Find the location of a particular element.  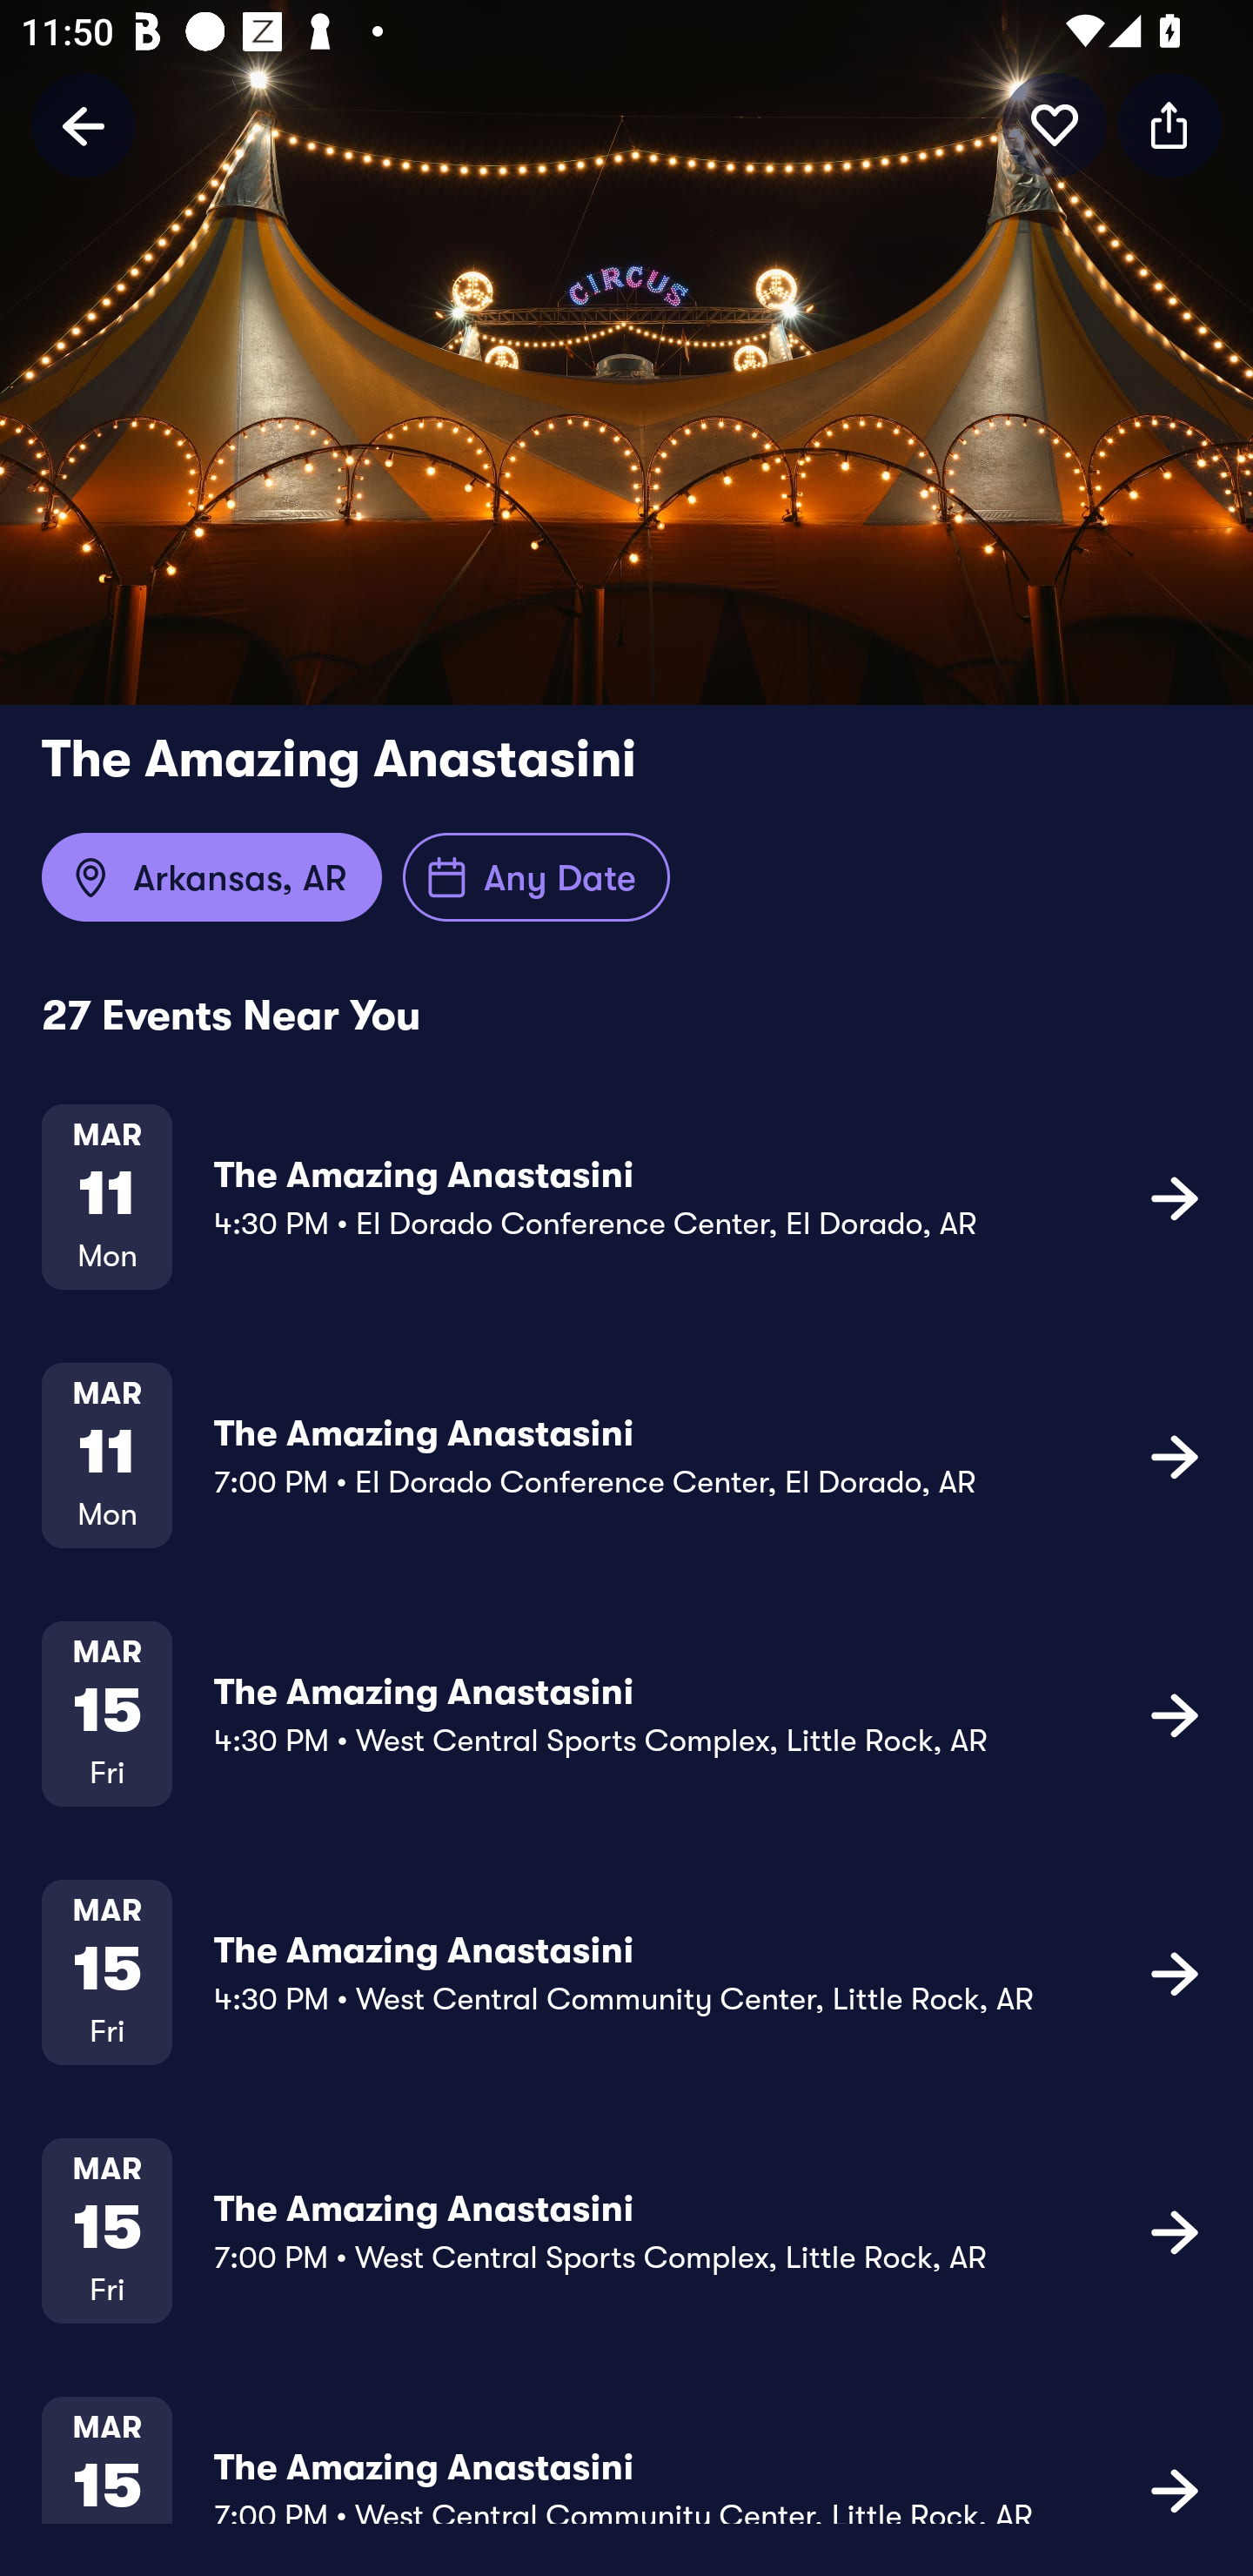

icon button is located at coordinates (1175, 1455).